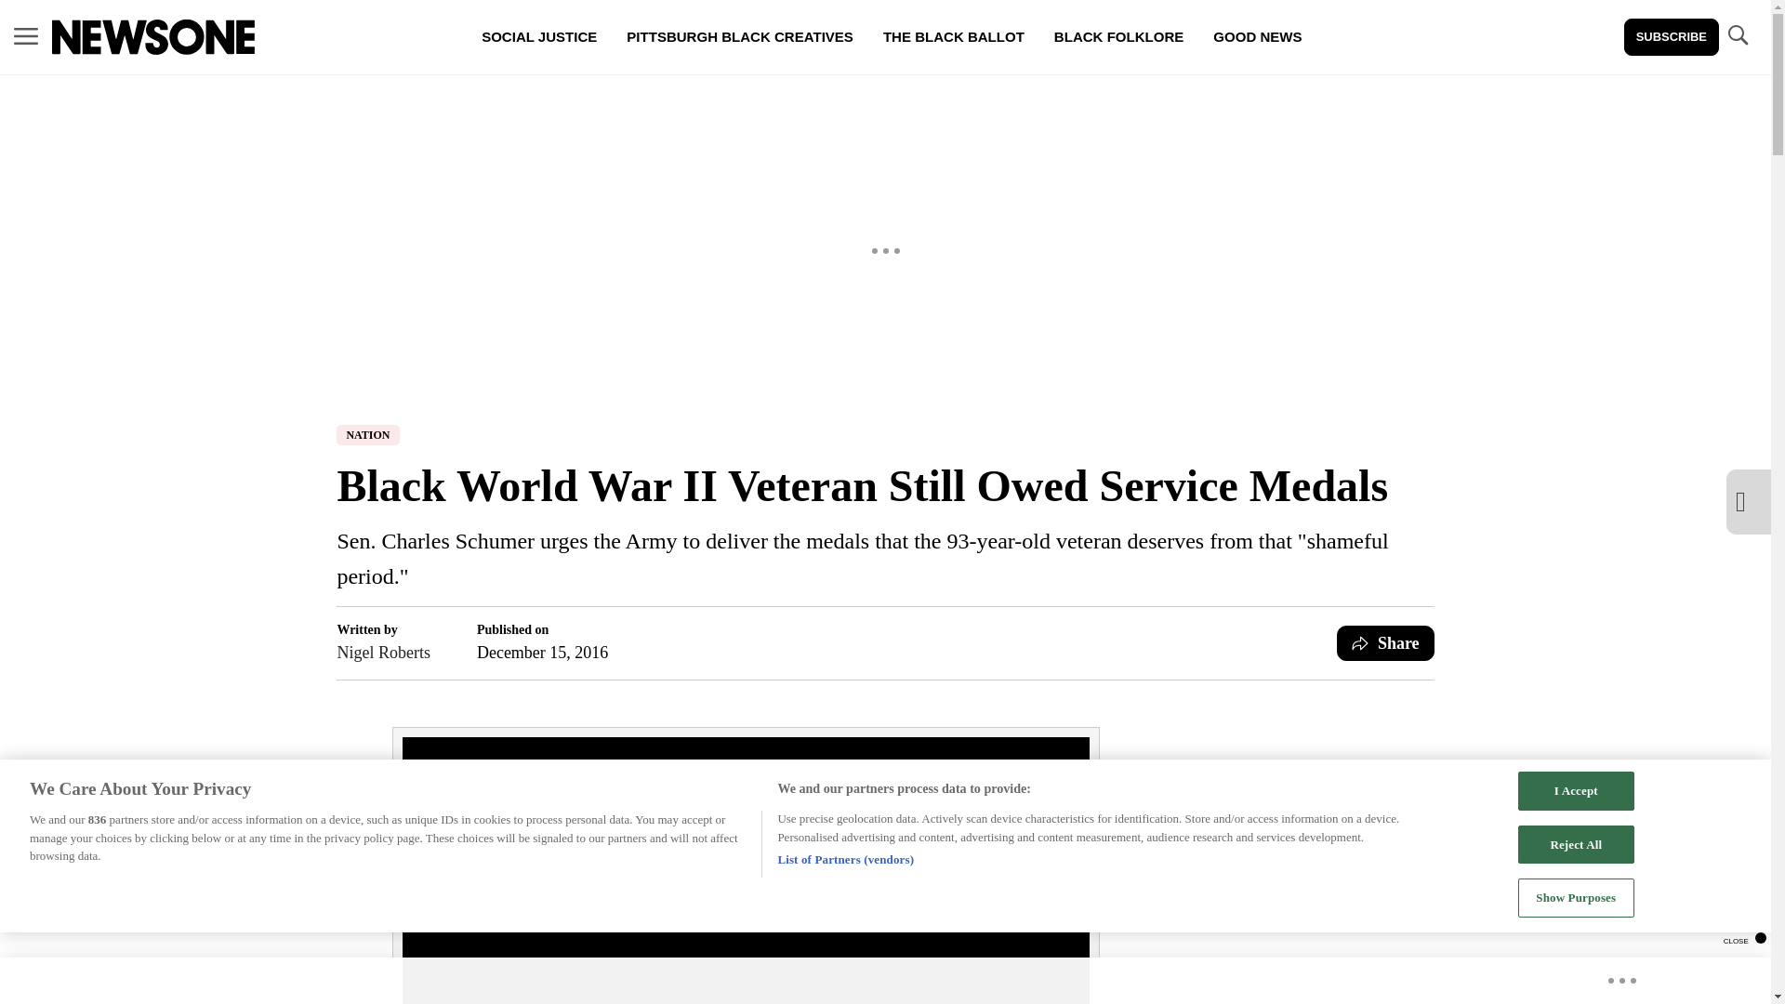  What do you see at coordinates (367, 435) in the screenshot?
I see `NATION` at bounding box center [367, 435].